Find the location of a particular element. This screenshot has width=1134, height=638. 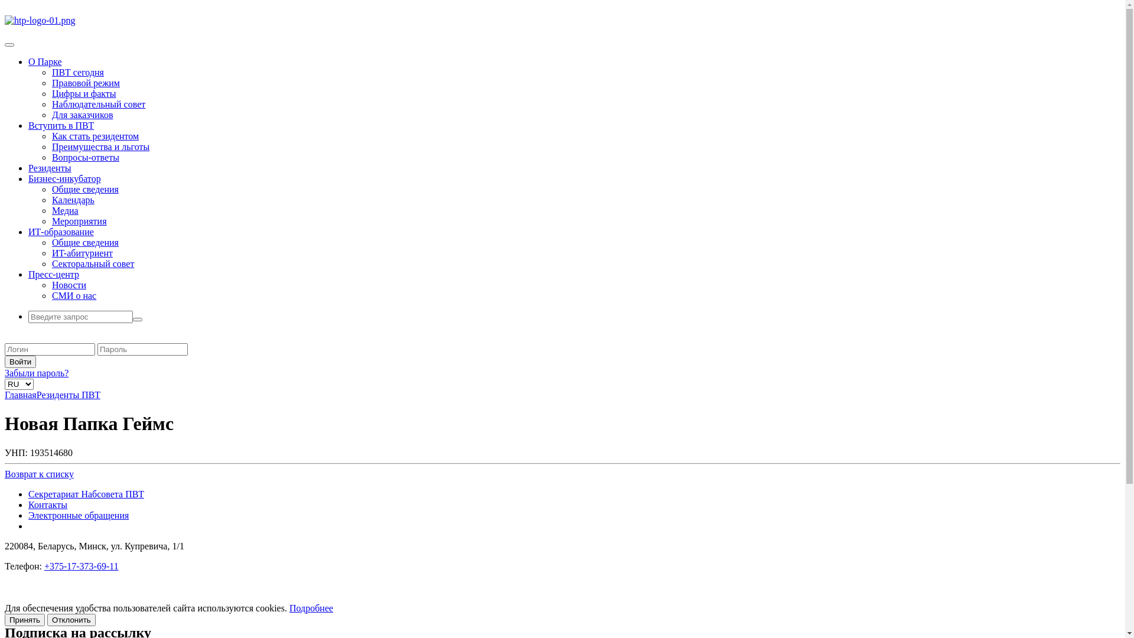

+375-17-373-69-11 is located at coordinates (82, 566).